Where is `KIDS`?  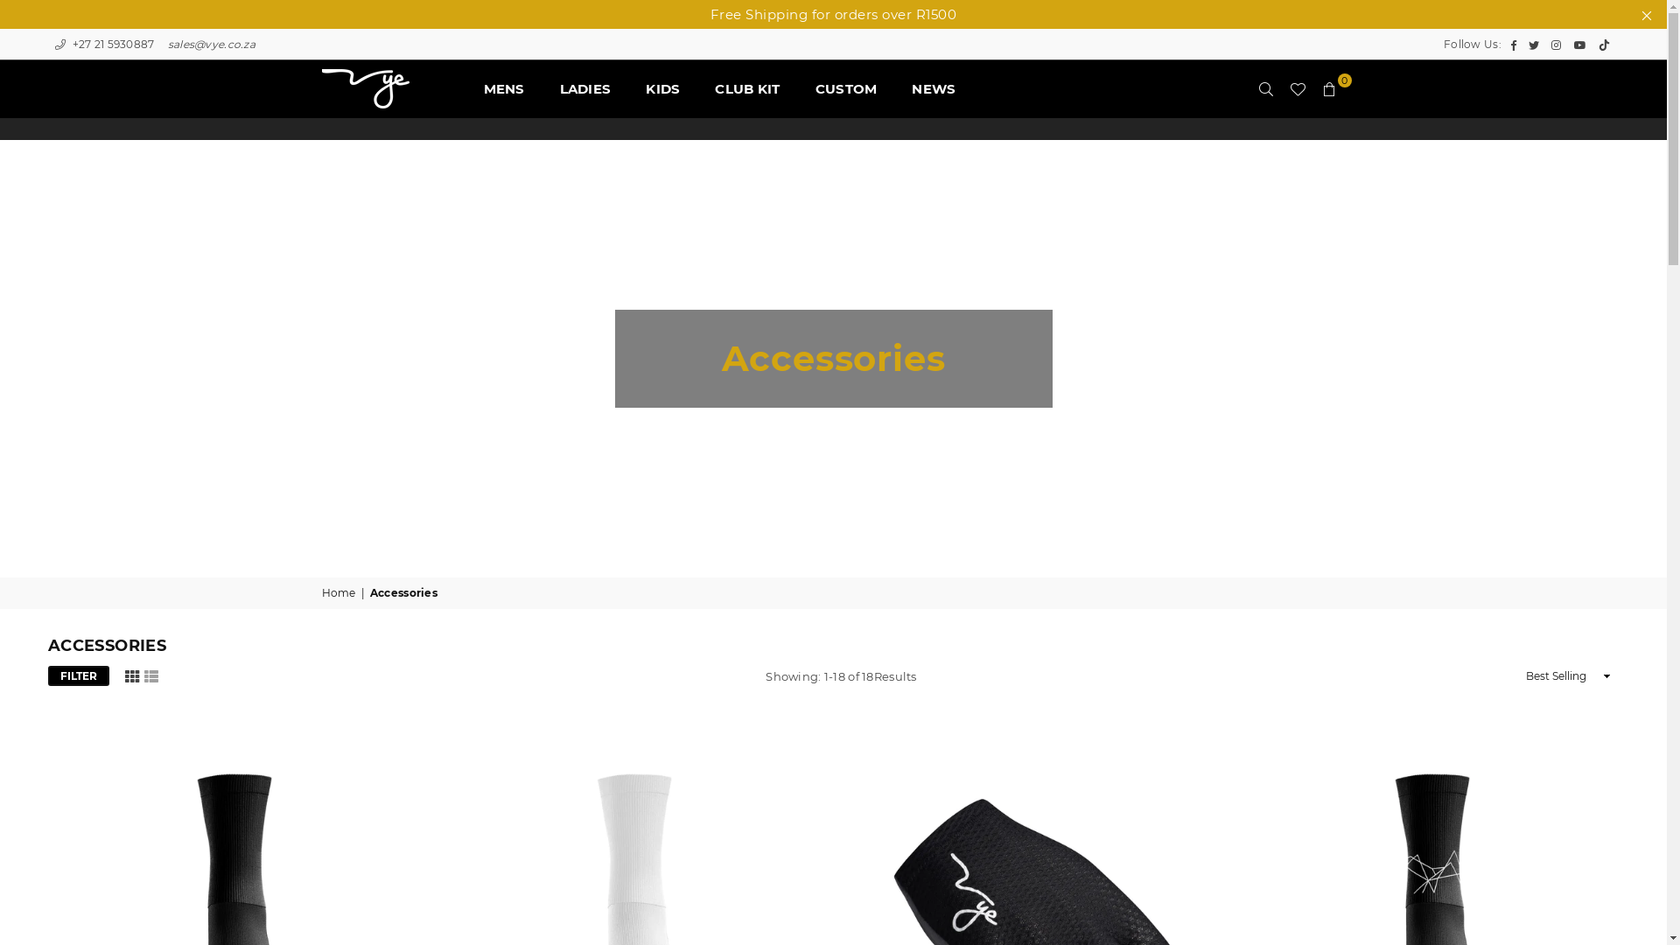
KIDS is located at coordinates (663, 89).